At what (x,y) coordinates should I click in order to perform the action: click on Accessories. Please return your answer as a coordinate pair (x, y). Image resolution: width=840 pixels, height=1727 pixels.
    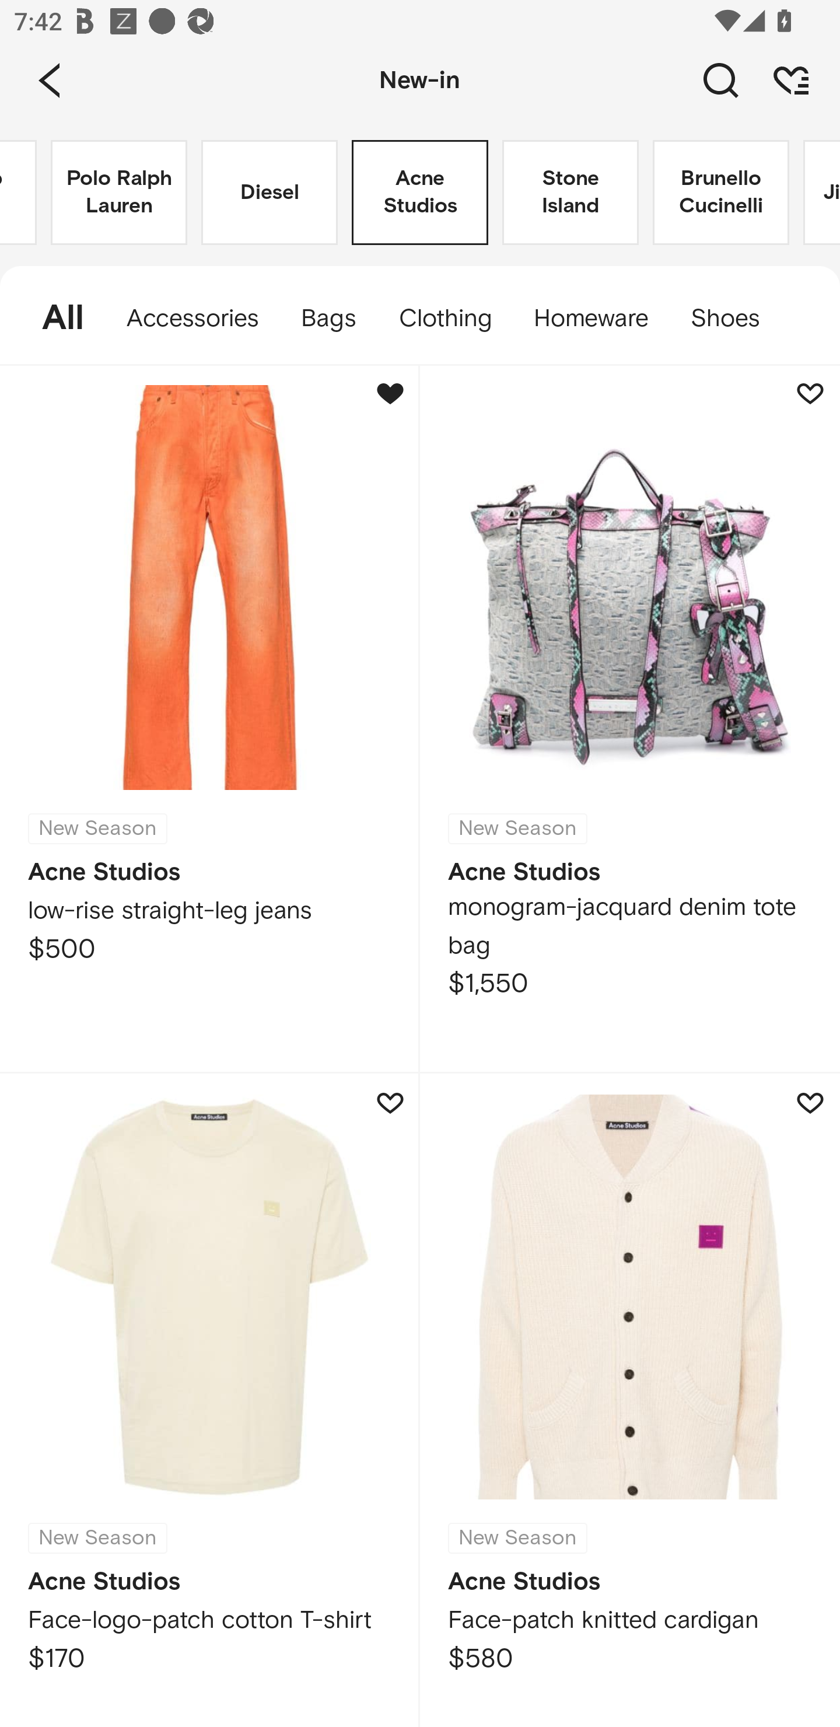
    Looking at the image, I should click on (192, 319).